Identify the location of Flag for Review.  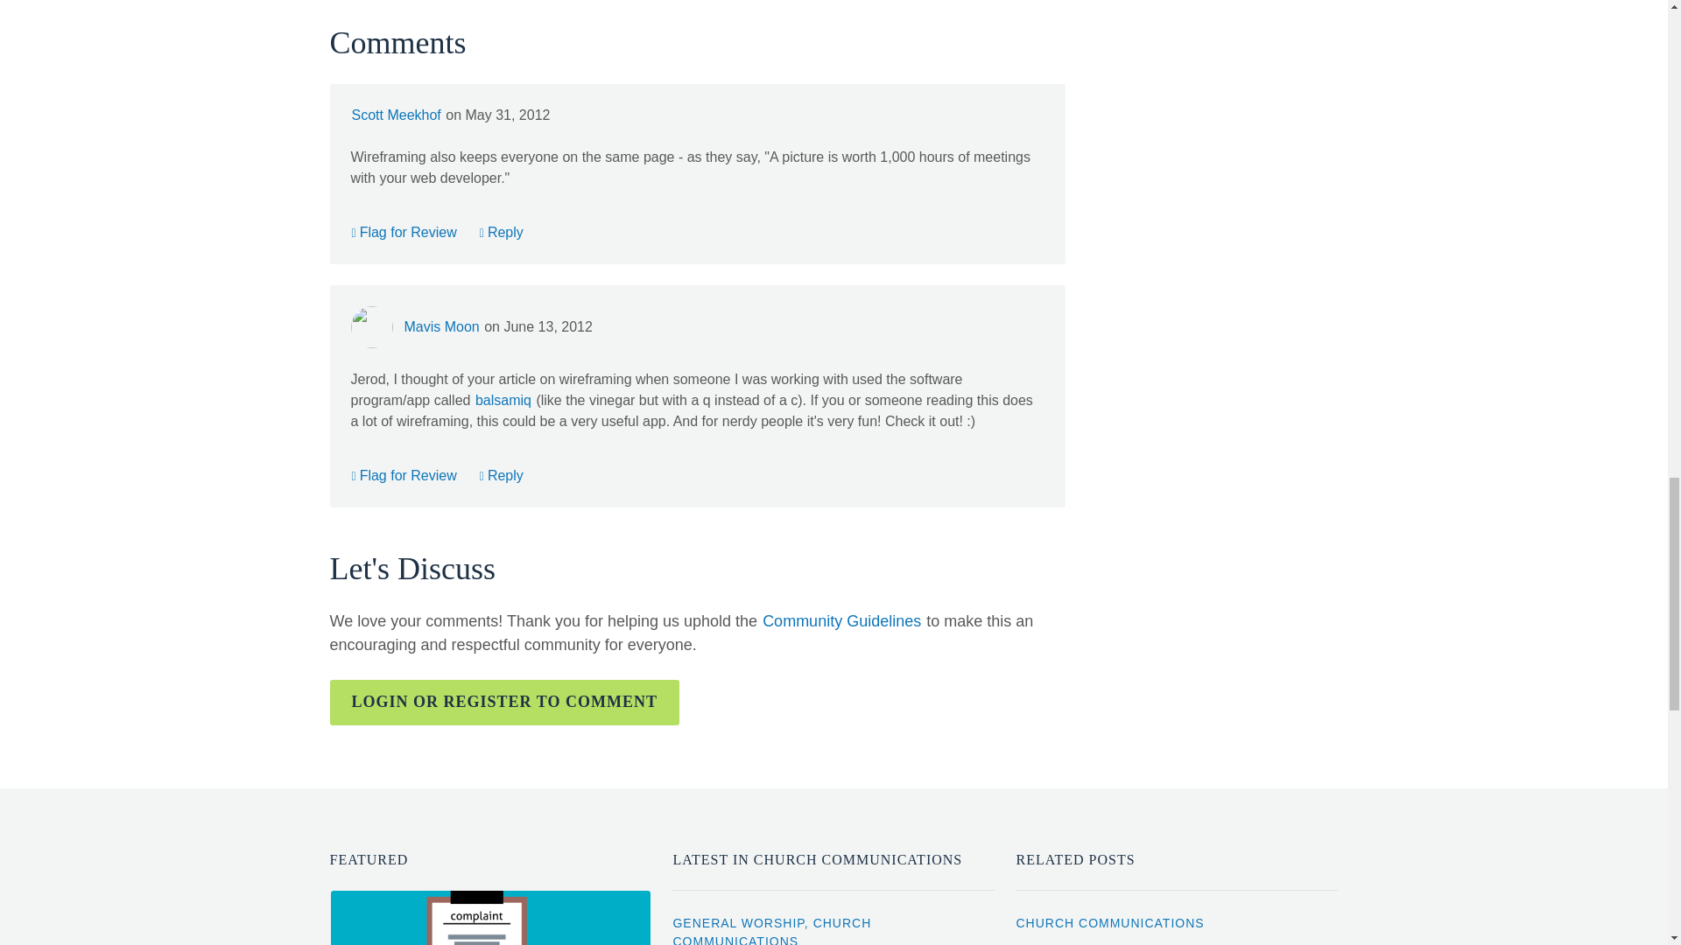
(403, 474).